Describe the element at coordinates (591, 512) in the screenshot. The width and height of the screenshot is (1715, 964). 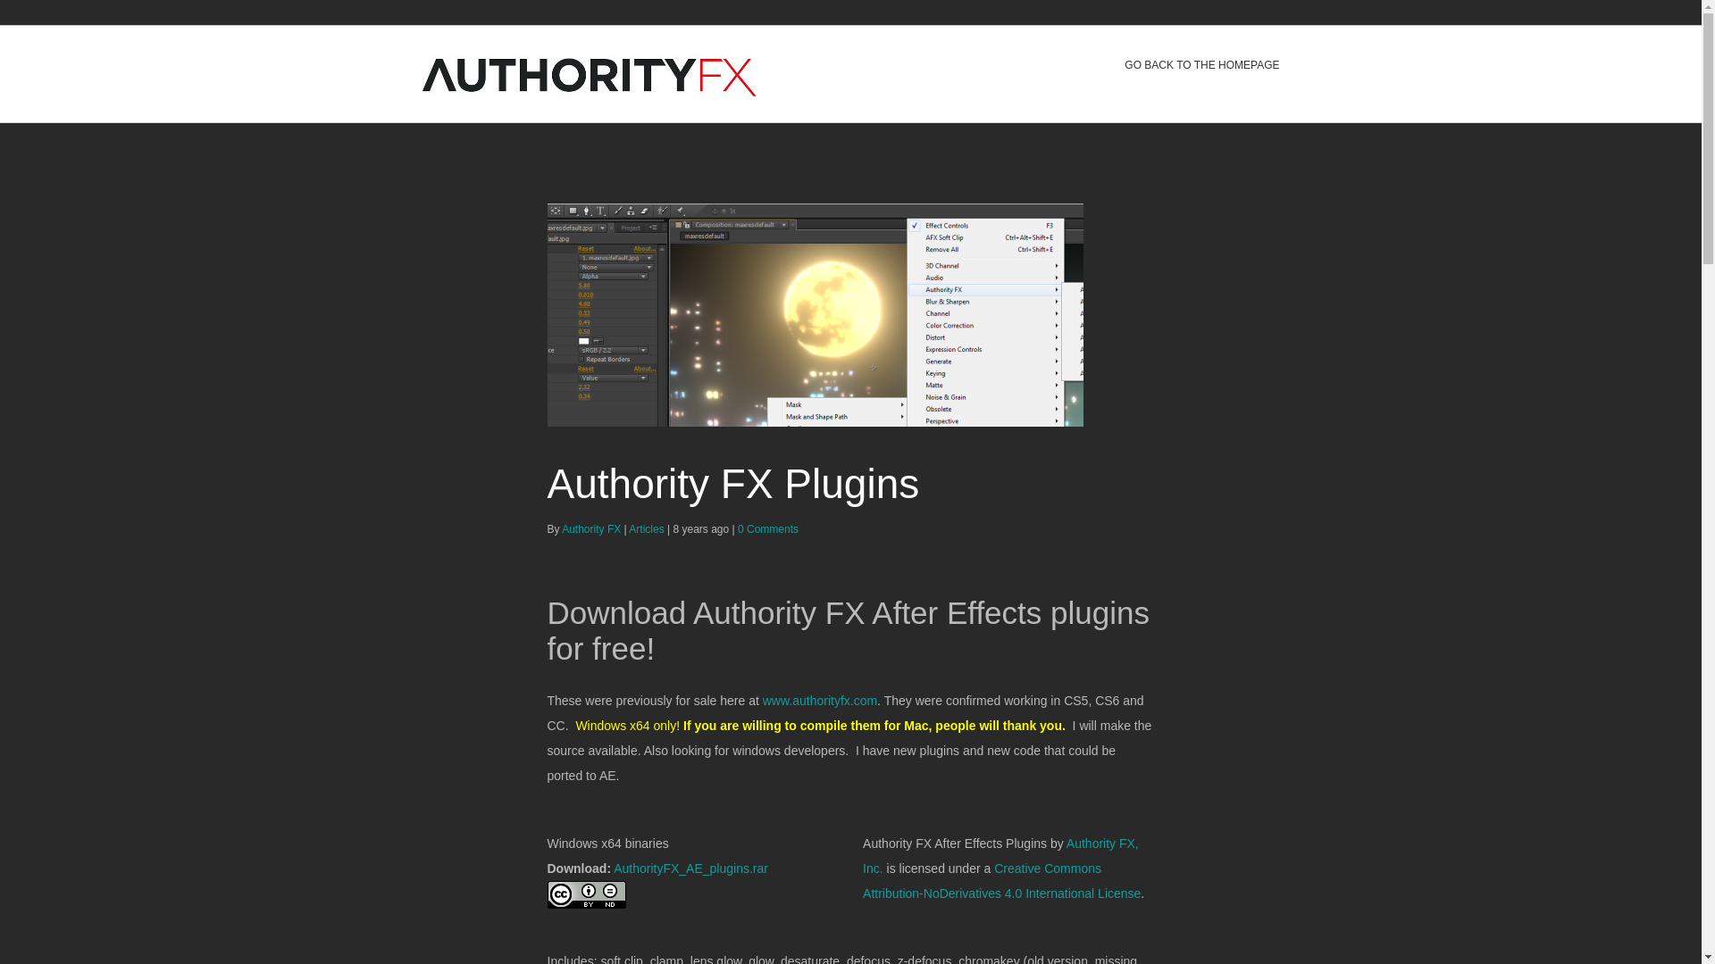
I see `Authority FX` at that location.